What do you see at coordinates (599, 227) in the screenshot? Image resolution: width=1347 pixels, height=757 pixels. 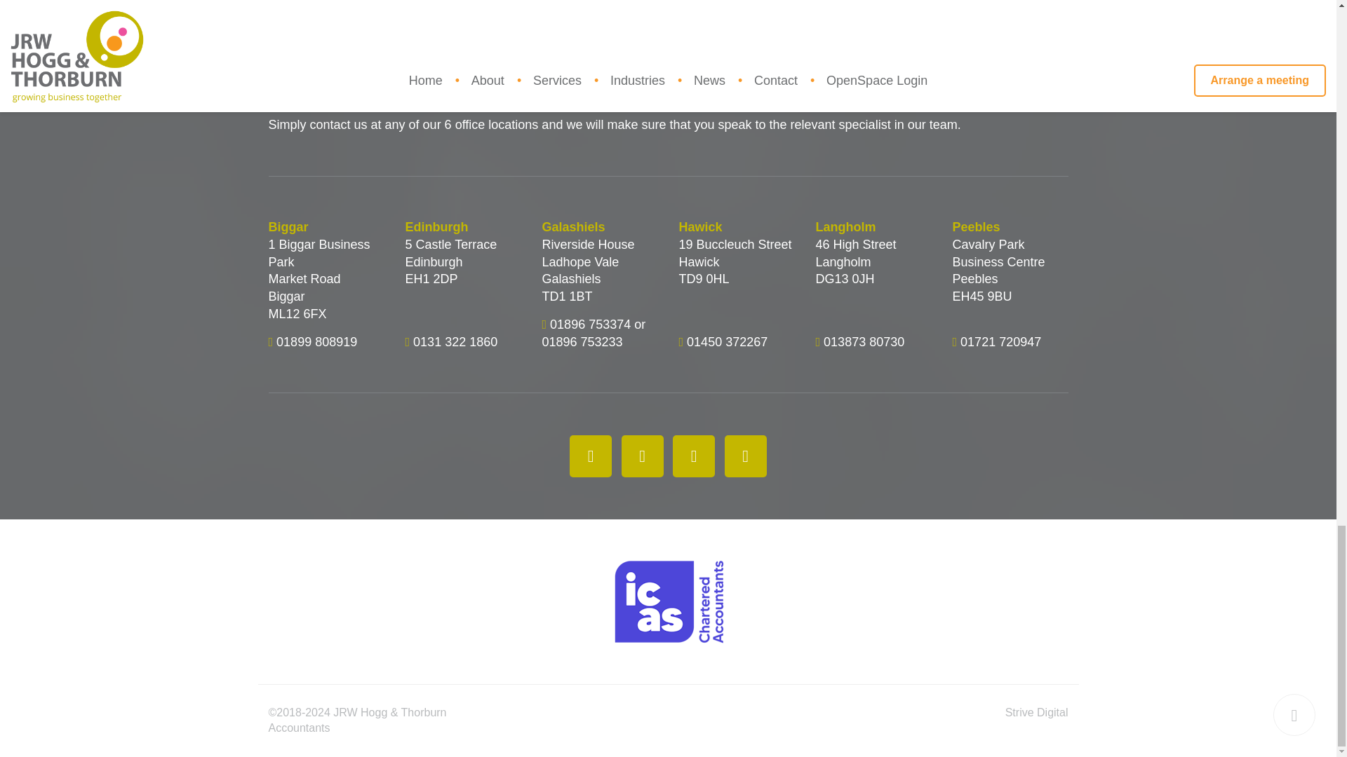 I see `Galashiels` at bounding box center [599, 227].